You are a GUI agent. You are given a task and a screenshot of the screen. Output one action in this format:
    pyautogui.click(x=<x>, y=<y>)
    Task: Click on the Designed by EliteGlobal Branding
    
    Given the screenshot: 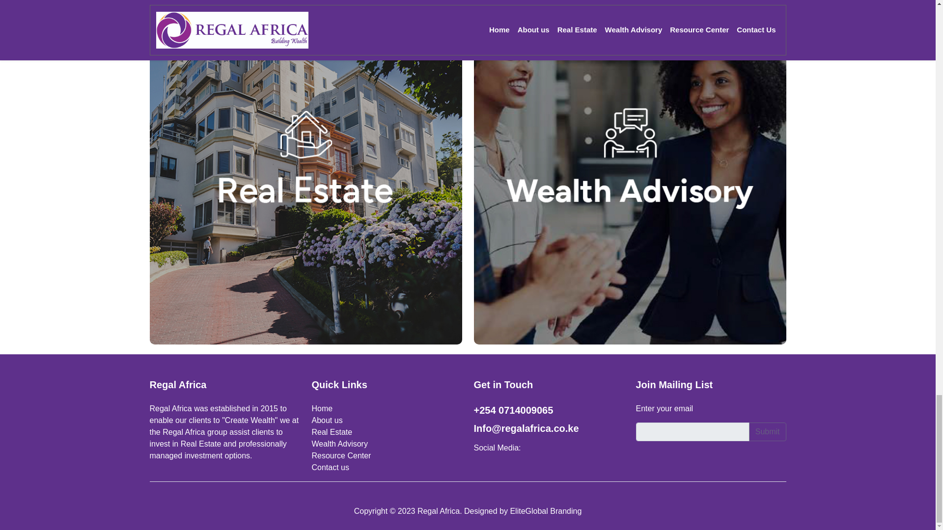 What is the action you would take?
    pyautogui.click(x=523, y=510)
    